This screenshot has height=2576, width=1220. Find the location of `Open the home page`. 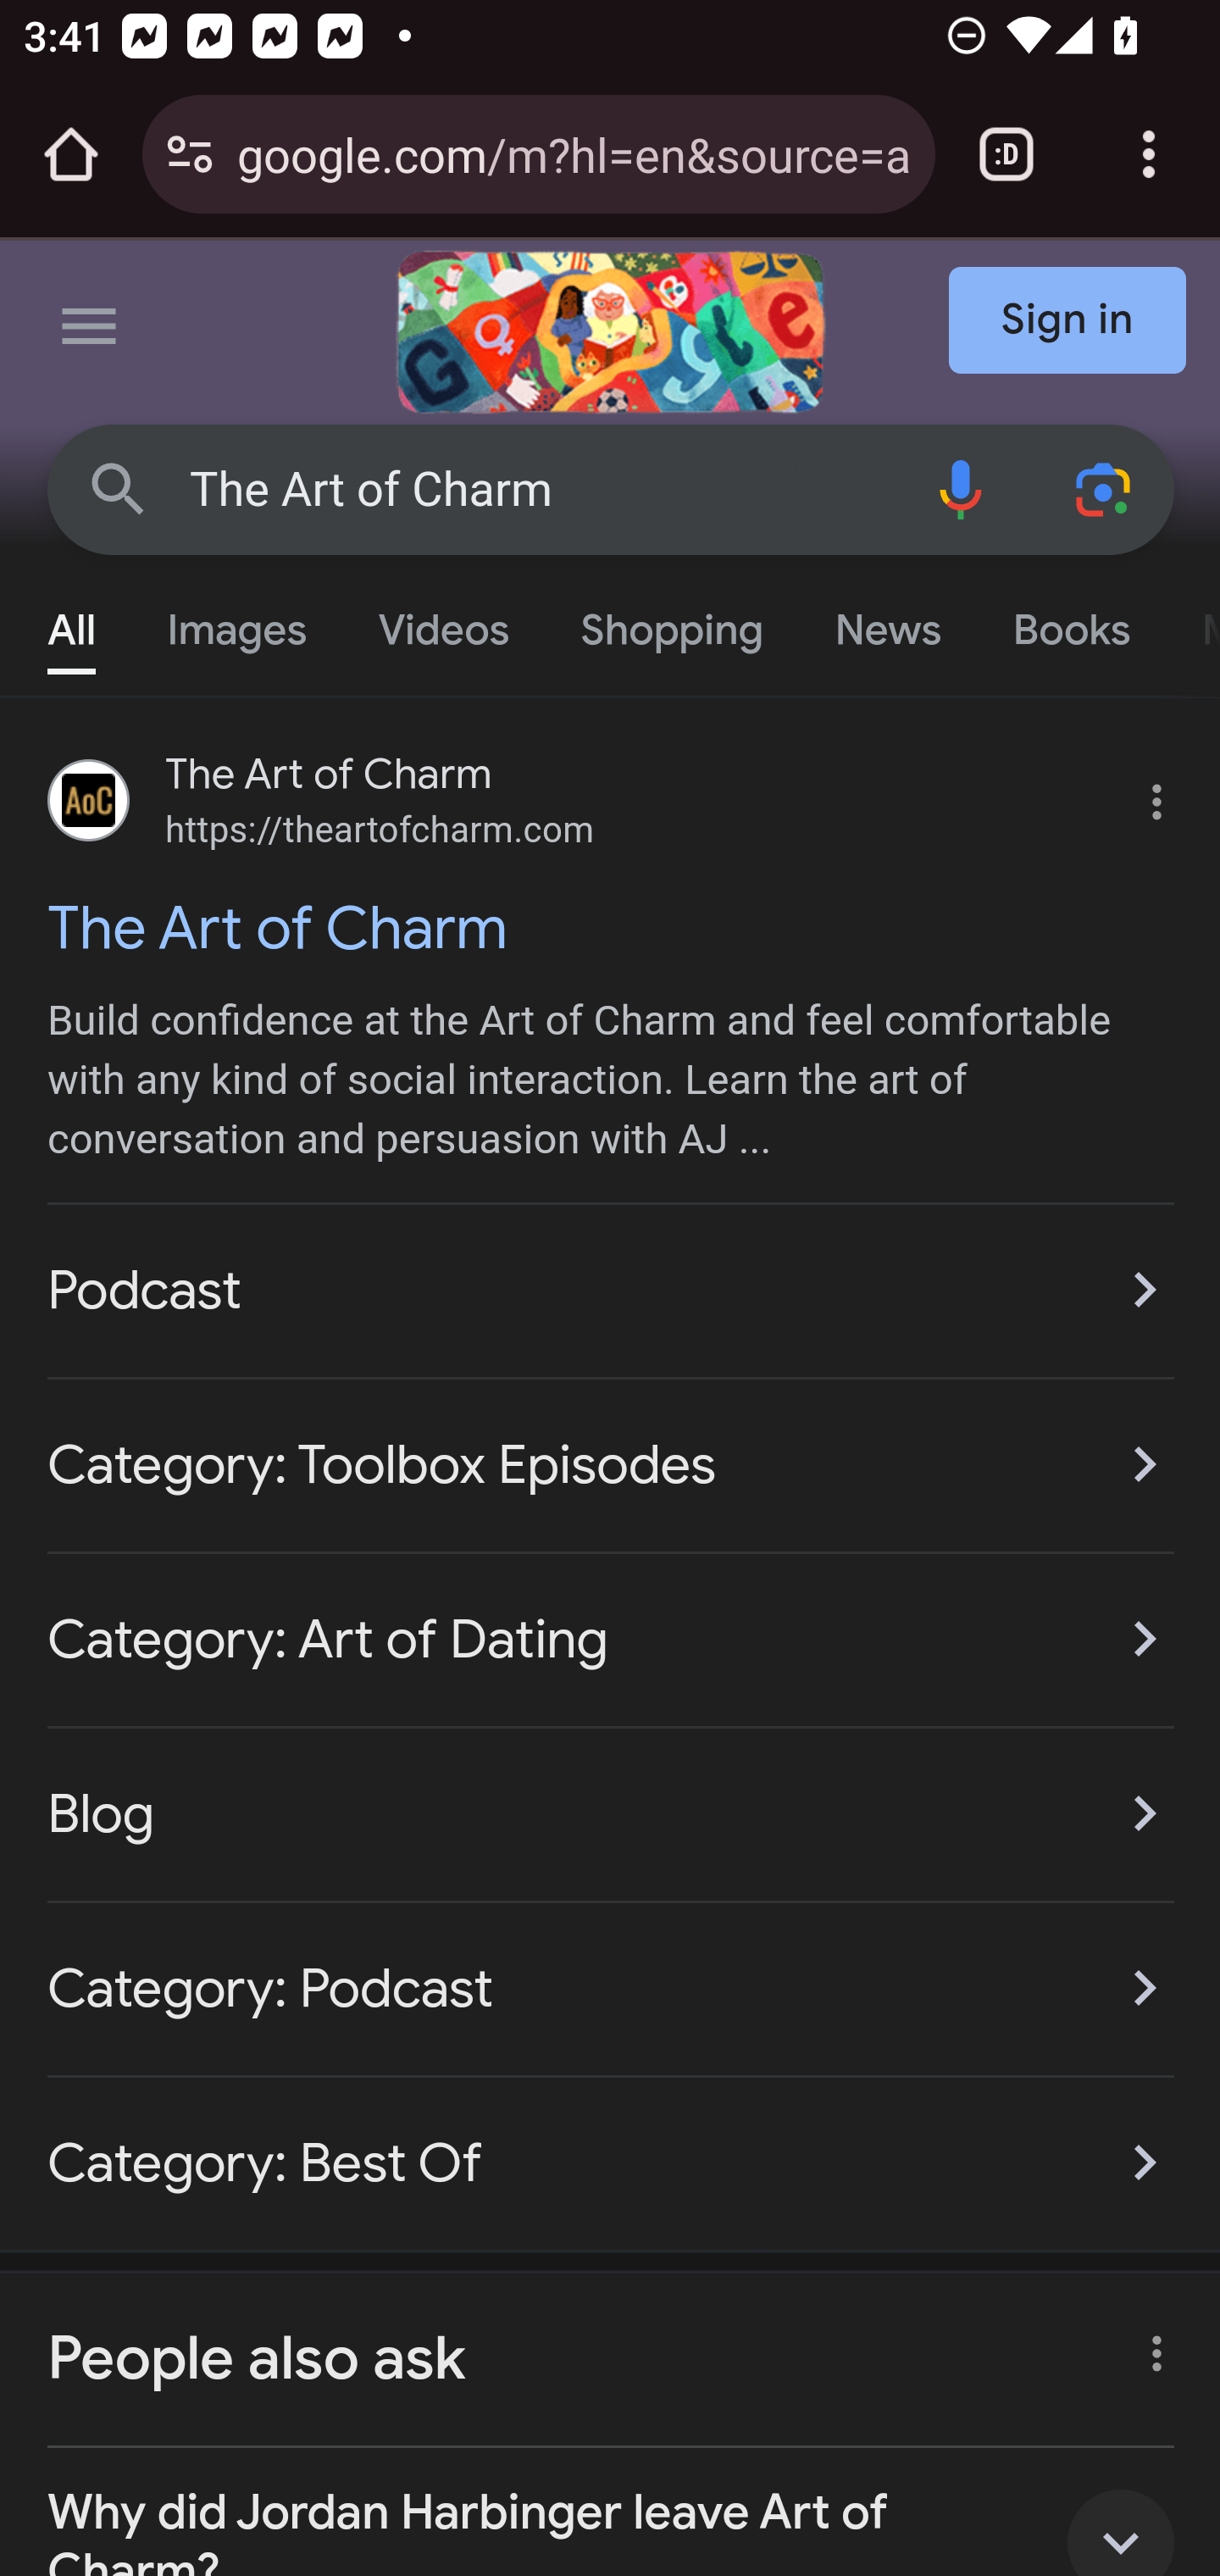

Open the home page is located at coordinates (71, 154).